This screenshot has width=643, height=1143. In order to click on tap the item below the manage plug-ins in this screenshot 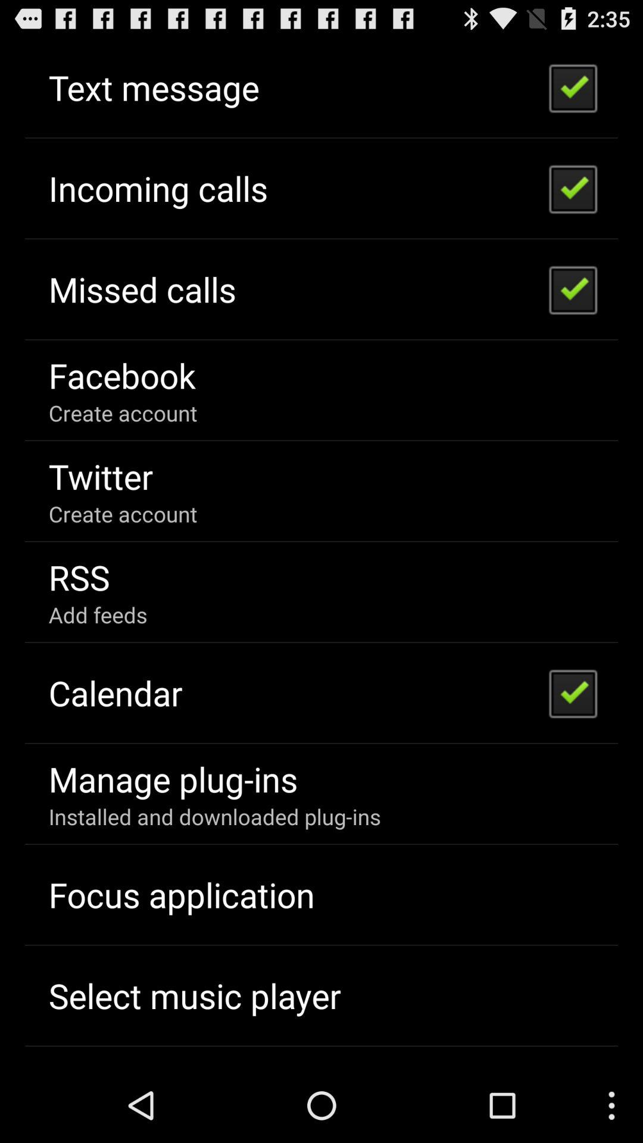, I will do `click(214, 817)`.